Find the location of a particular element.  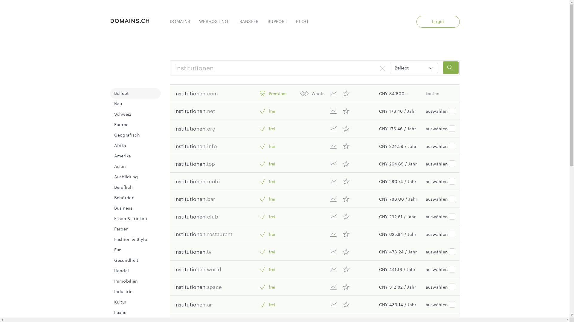

Gesundheit is located at coordinates (126, 260).